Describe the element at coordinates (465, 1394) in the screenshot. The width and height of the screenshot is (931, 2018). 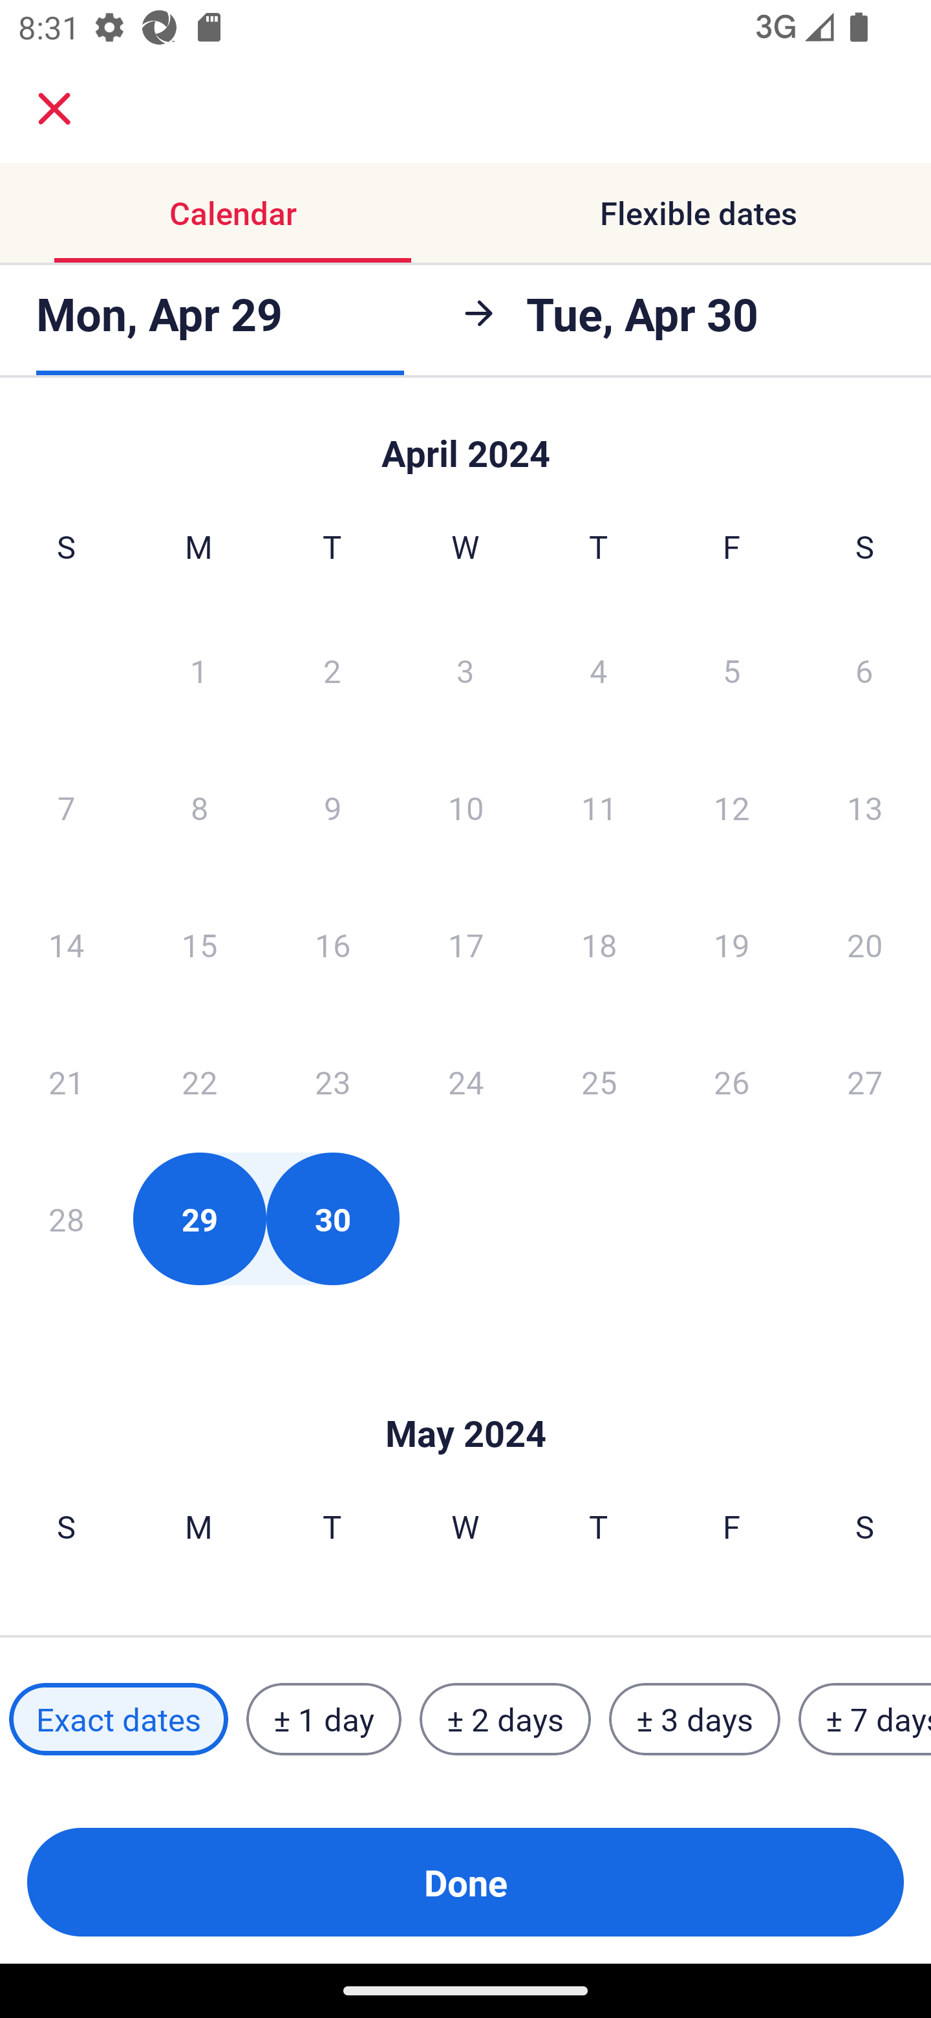
I see `Skip to Done` at that location.